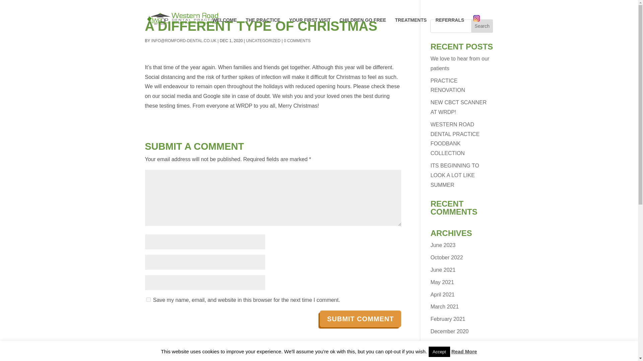  What do you see at coordinates (455, 138) in the screenshot?
I see `WESTERN ROAD DENTAL PRACTICE FOODBANK COLLECTION` at bounding box center [455, 138].